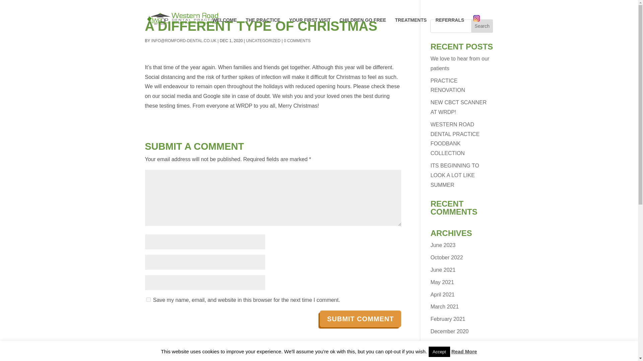  What do you see at coordinates (455, 138) in the screenshot?
I see `WESTERN ROAD DENTAL PRACTICE FOODBANK COLLECTION` at bounding box center [455, 138].